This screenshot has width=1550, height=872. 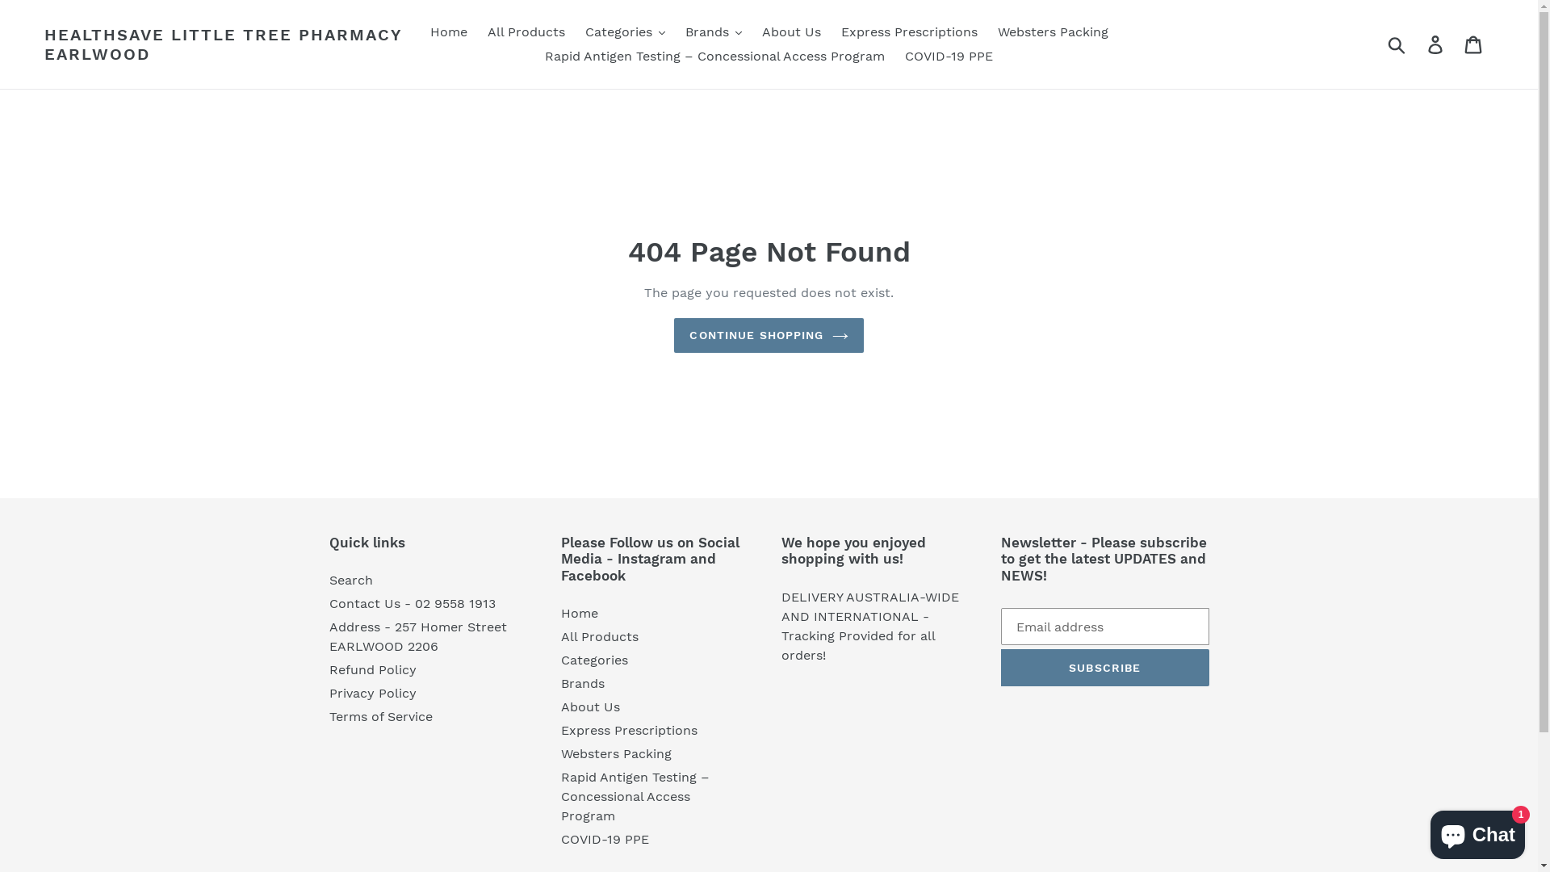 What do you see at coordinates (605, 840) in the screenshot?
I see `COVID-19 PPE` at bounding box center [605, 840].